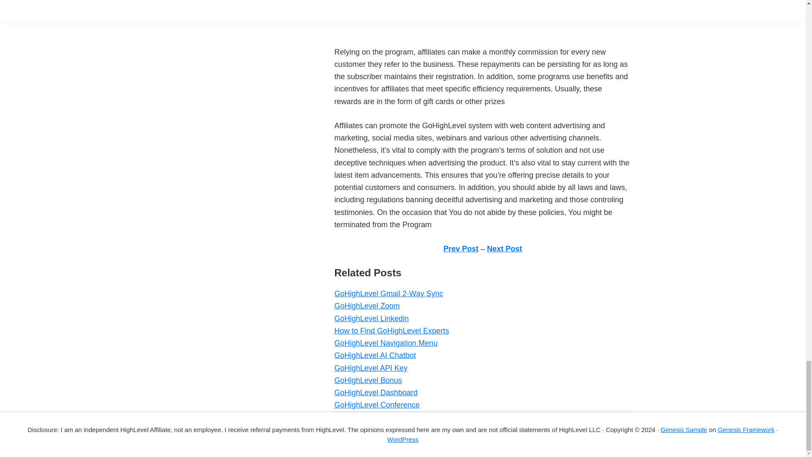 This screenshot has height=457, width=812. I want to click on GoHighLevel API Key, so click(370, 368).